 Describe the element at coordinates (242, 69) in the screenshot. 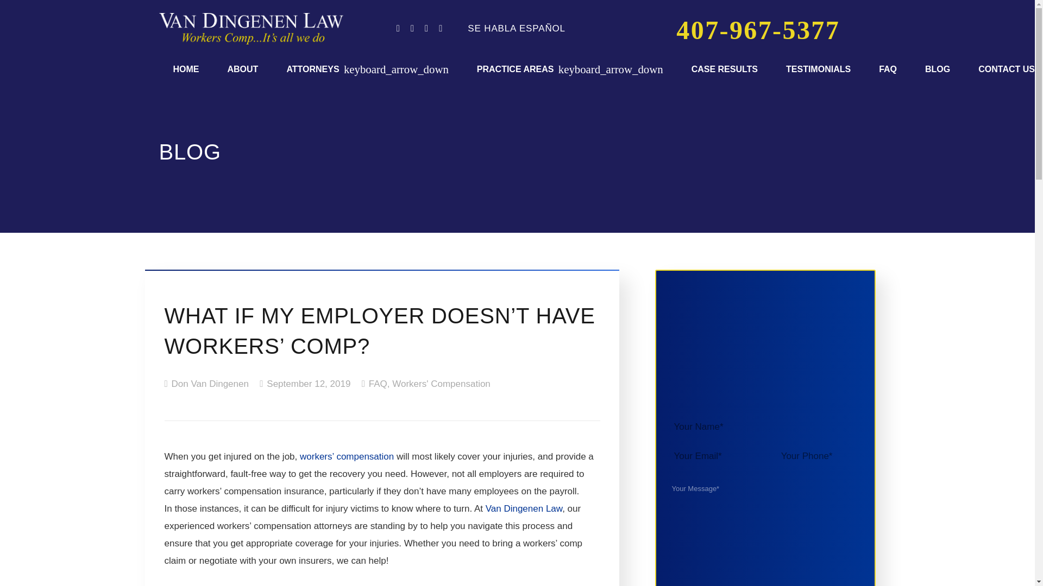

I see `ABOUT` at that location.